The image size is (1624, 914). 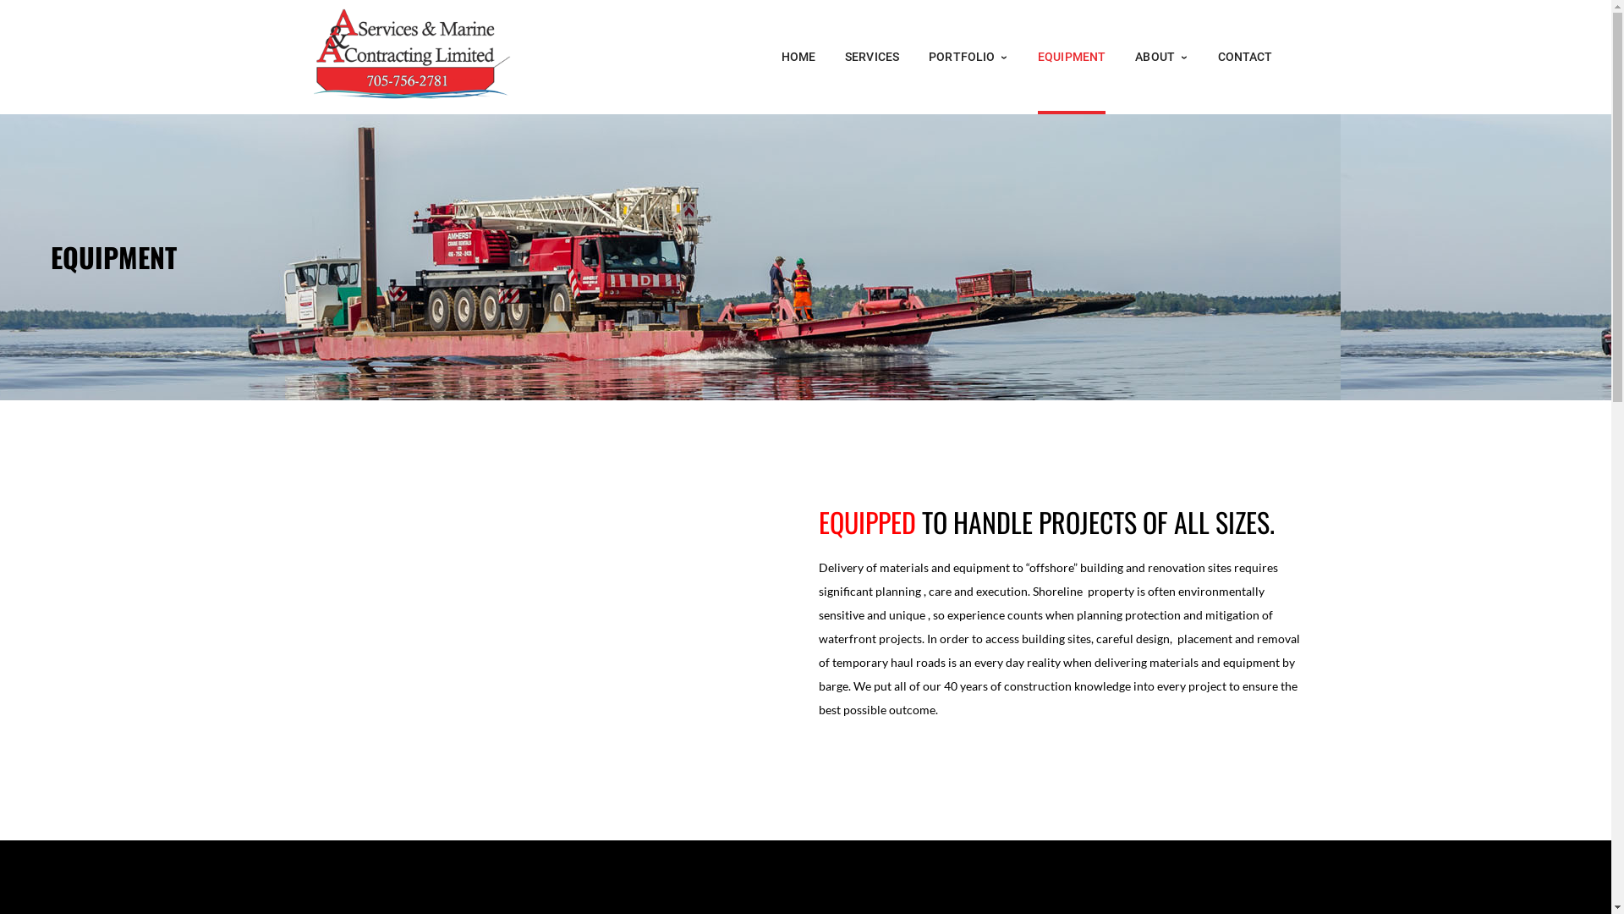 What do you see at coordinates (1161, 58) in the screenshot?
I see `ABOUT` at bounding box center [1161, 58].